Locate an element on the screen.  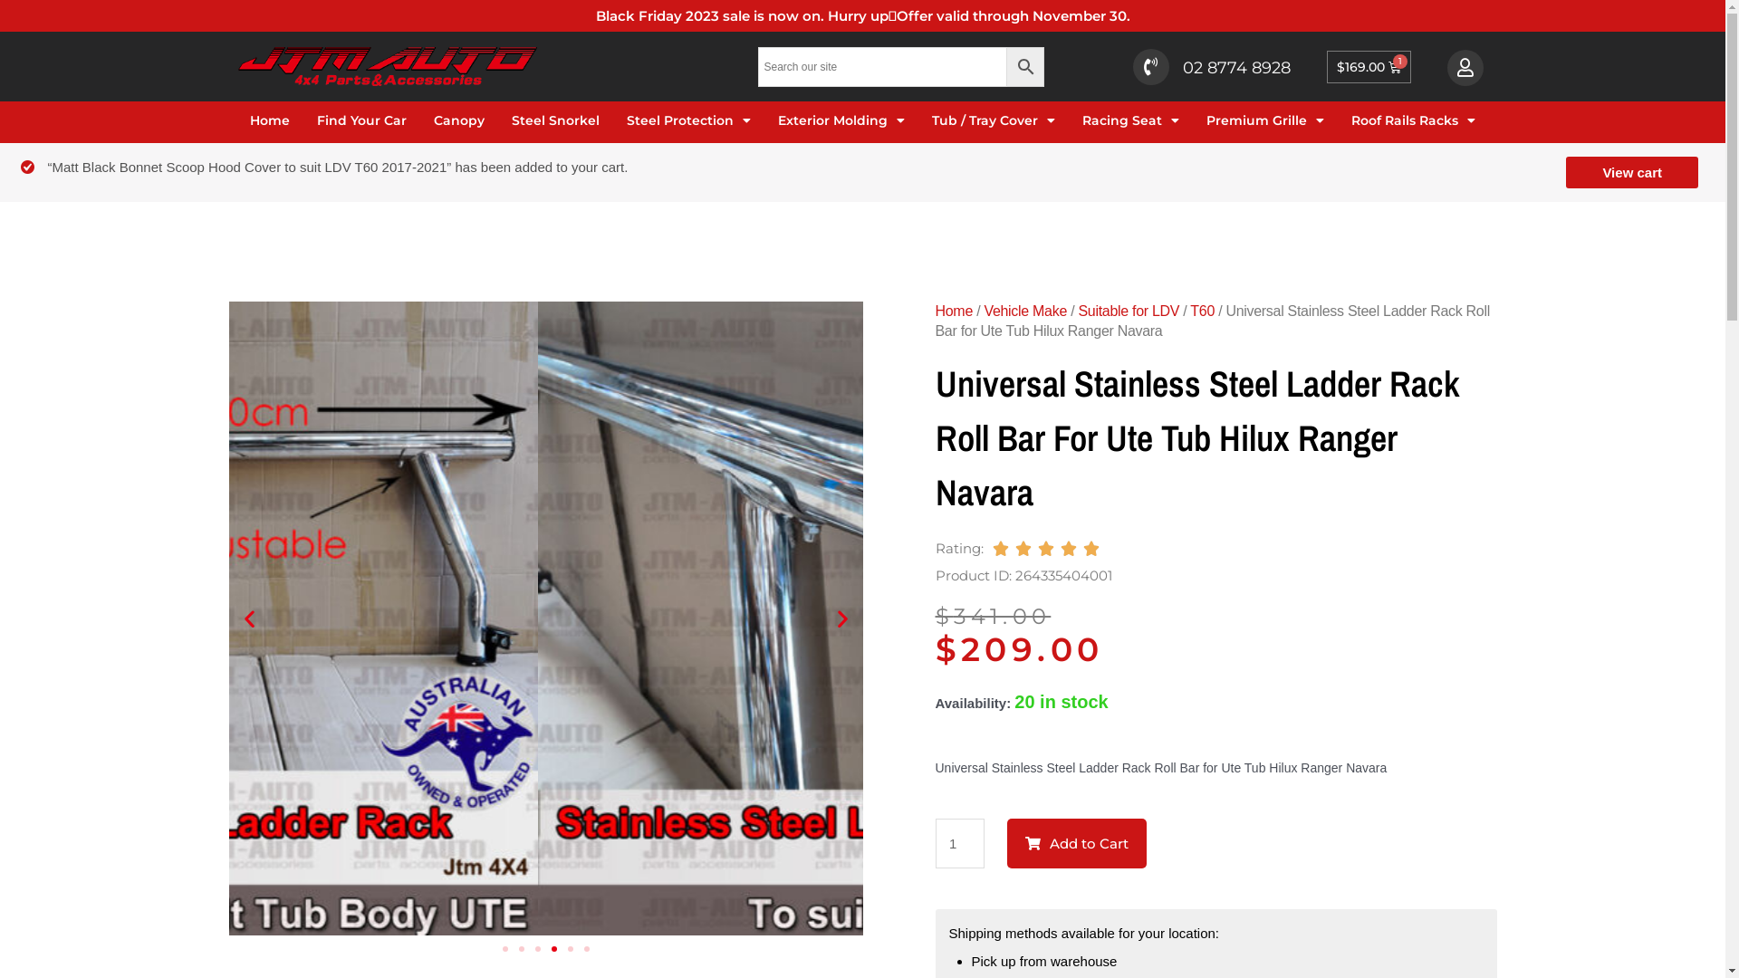
Exterior Molding is located at coordinates (841, 121).